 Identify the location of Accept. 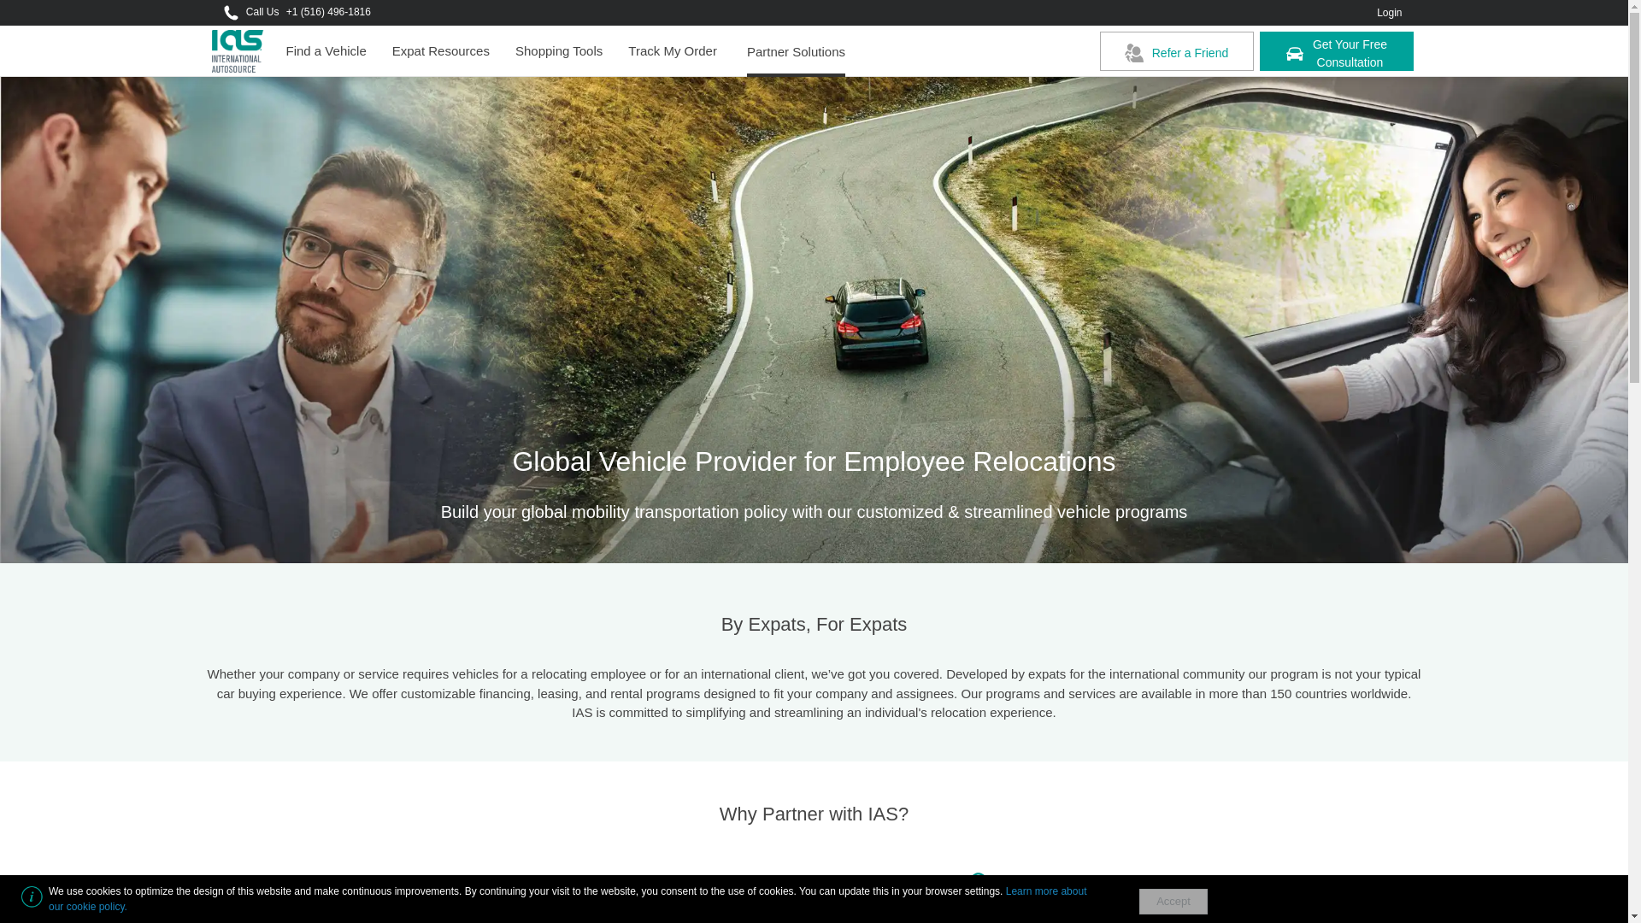
(1173, 902).